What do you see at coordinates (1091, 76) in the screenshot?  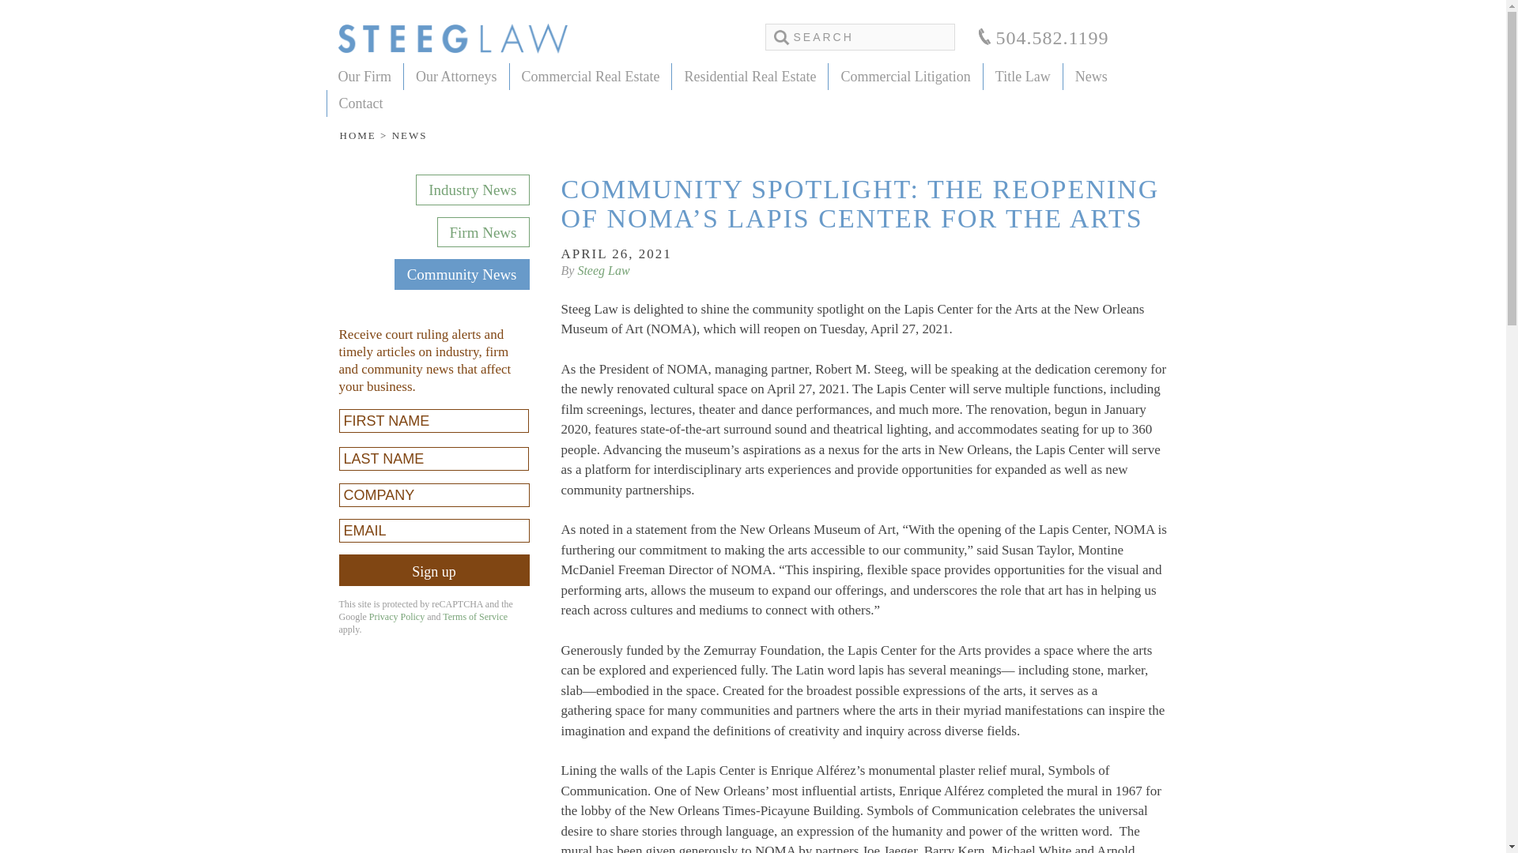 I see `News` at bounding box center [1091, 76].